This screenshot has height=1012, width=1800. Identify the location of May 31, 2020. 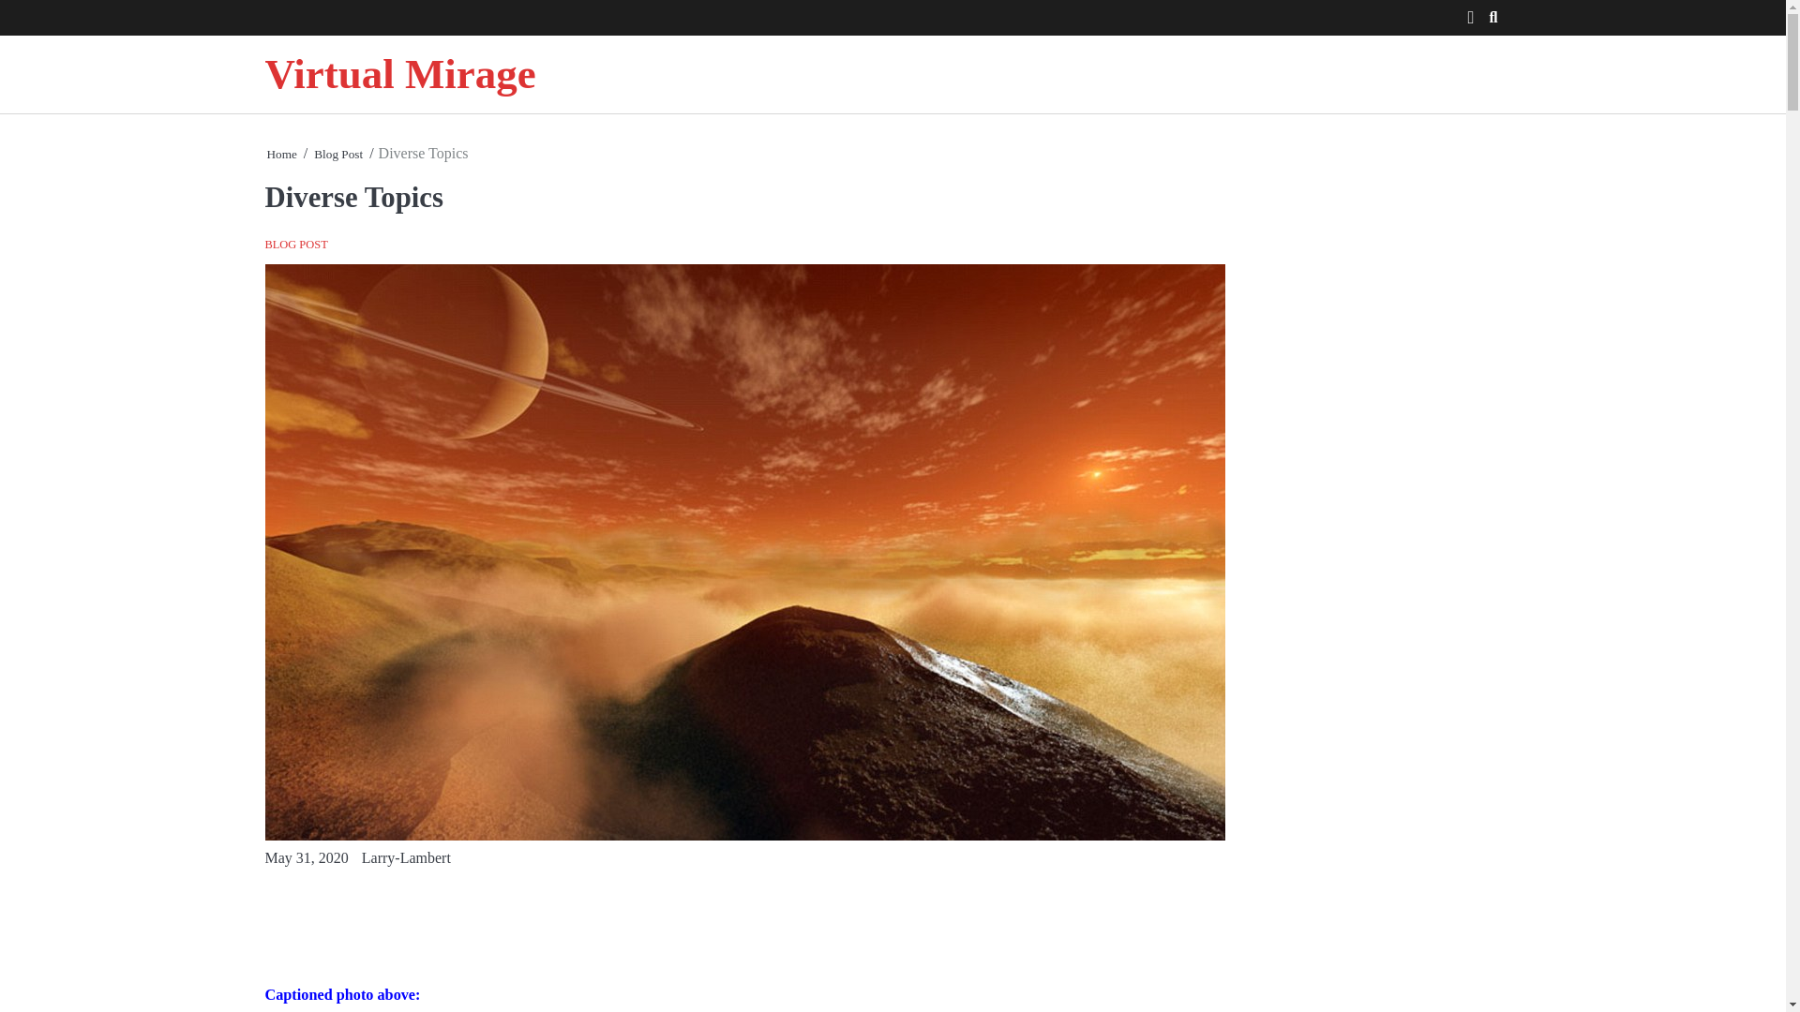
(306, 858).